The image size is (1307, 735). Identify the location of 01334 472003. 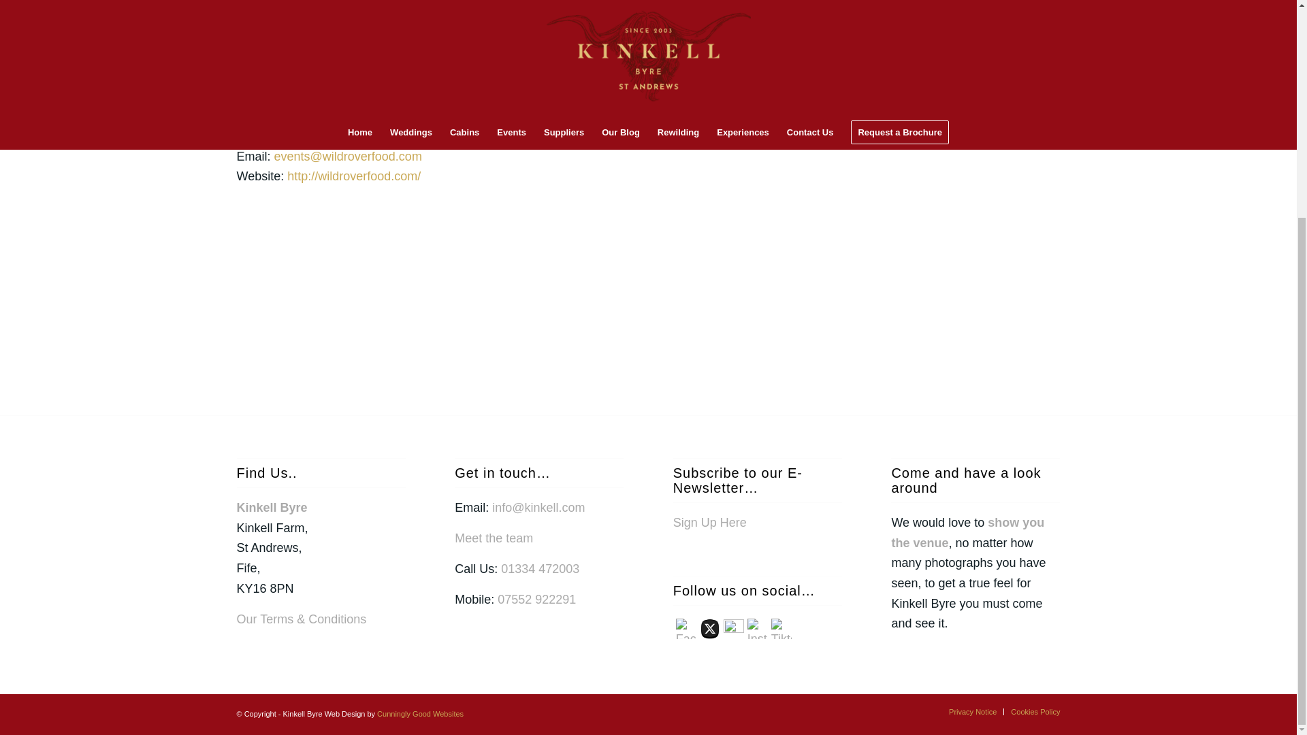
(539, 569).